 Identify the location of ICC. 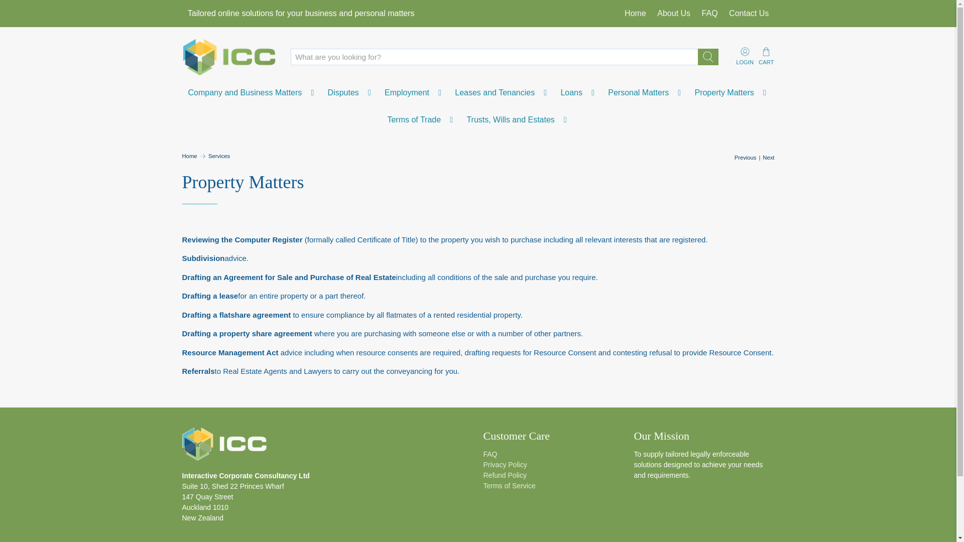
(224, 449).